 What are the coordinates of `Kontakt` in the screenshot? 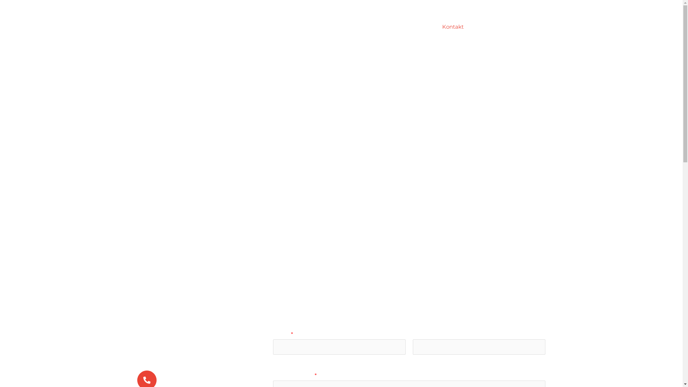 It's located at (453, 27).